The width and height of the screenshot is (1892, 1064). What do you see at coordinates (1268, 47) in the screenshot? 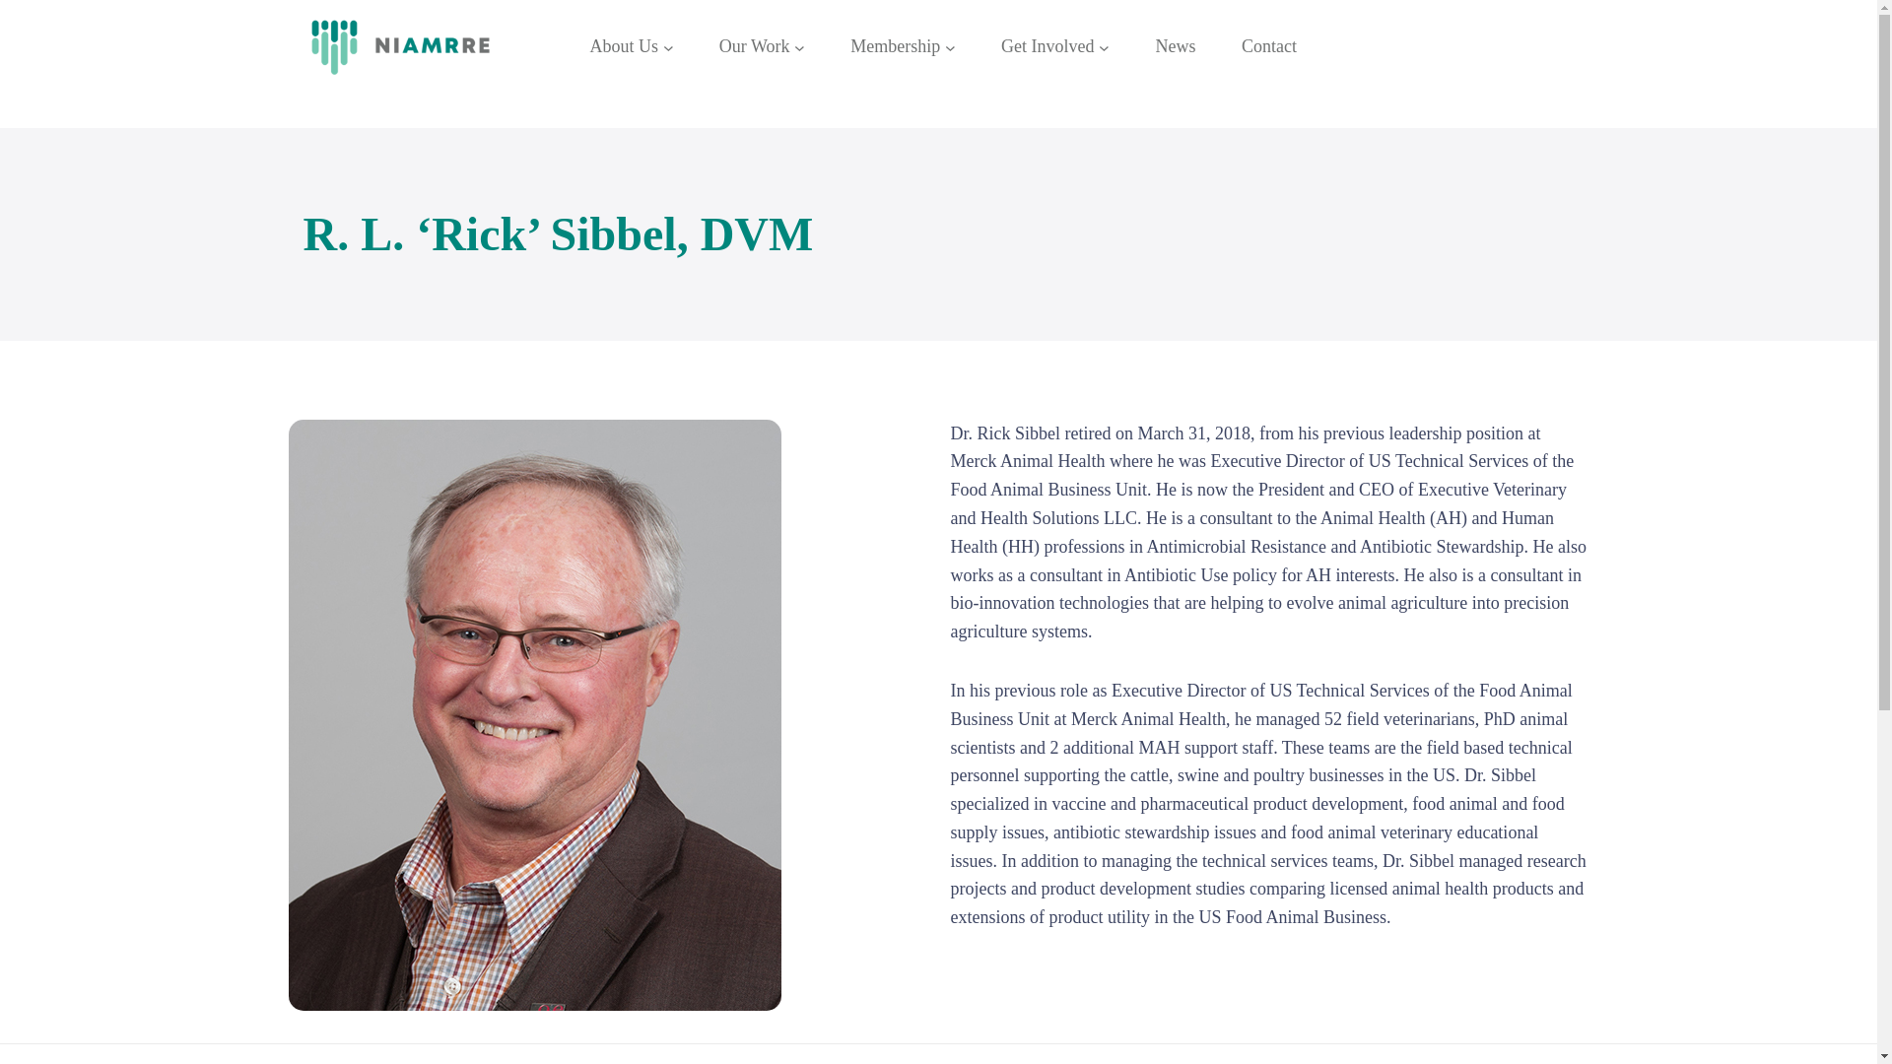
I see `Contact` at bounding box center [1268, 47].